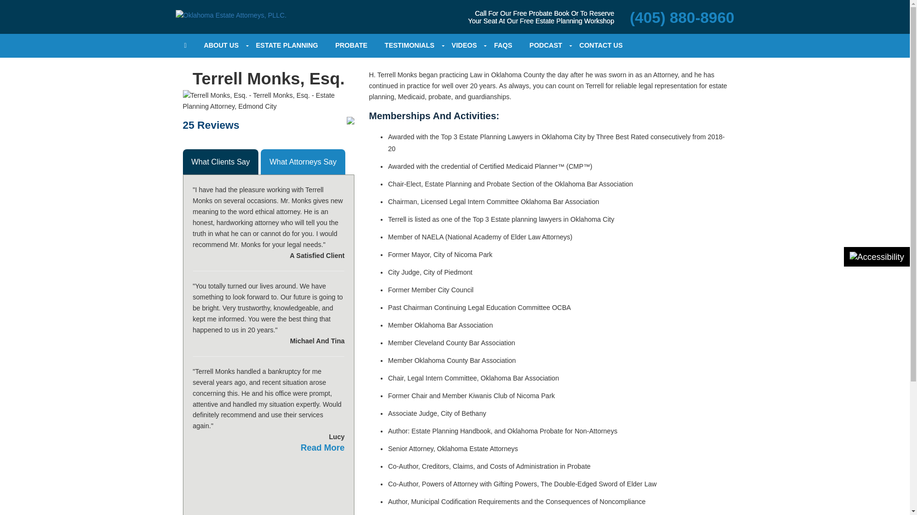 The height and width of the screenshot is (515, 917). Describe the element at coordinates (303, 162) in the screenshot. I see `What Attorneys Say` at that location.